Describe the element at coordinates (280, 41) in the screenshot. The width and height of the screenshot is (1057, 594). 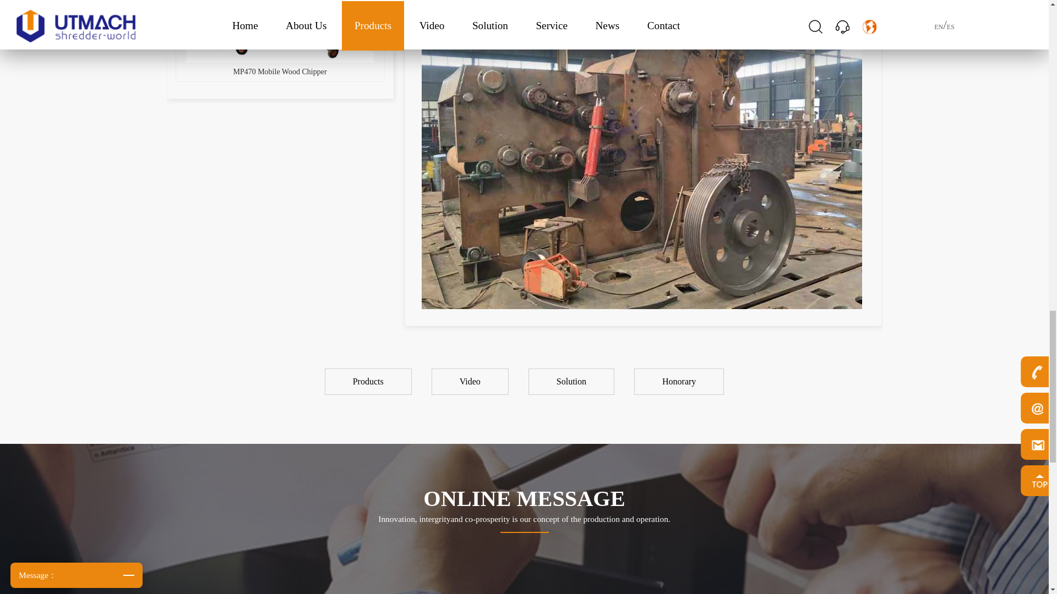
I see `MP470 Mobile Wood Chipper` at that location.